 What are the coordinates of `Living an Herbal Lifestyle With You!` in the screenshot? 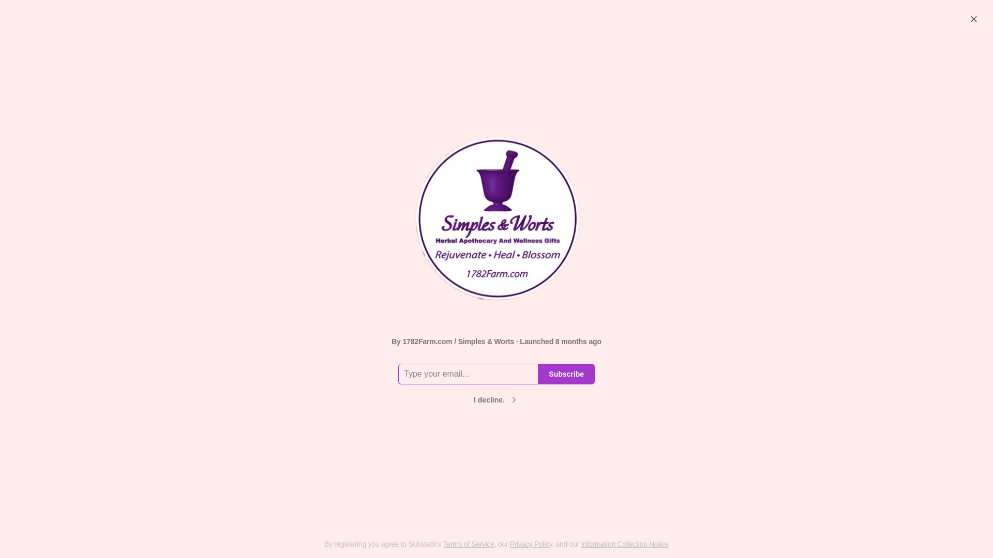 It's located at (492, 344).